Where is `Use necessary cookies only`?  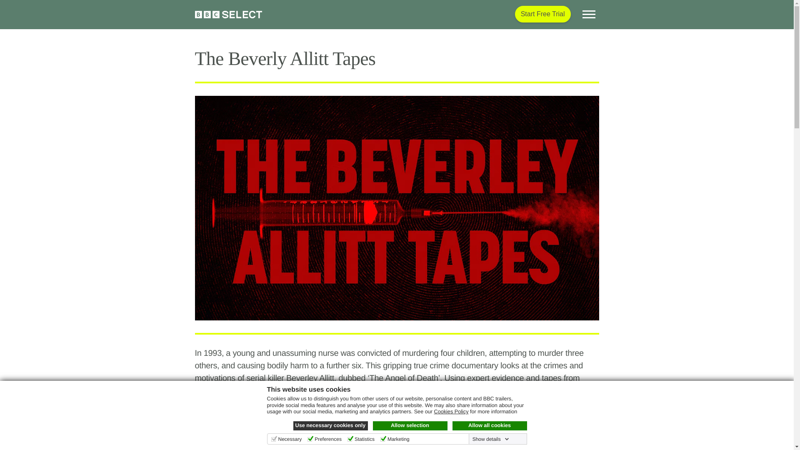
Use necessary cookies only is located at coordinates (331, 425).